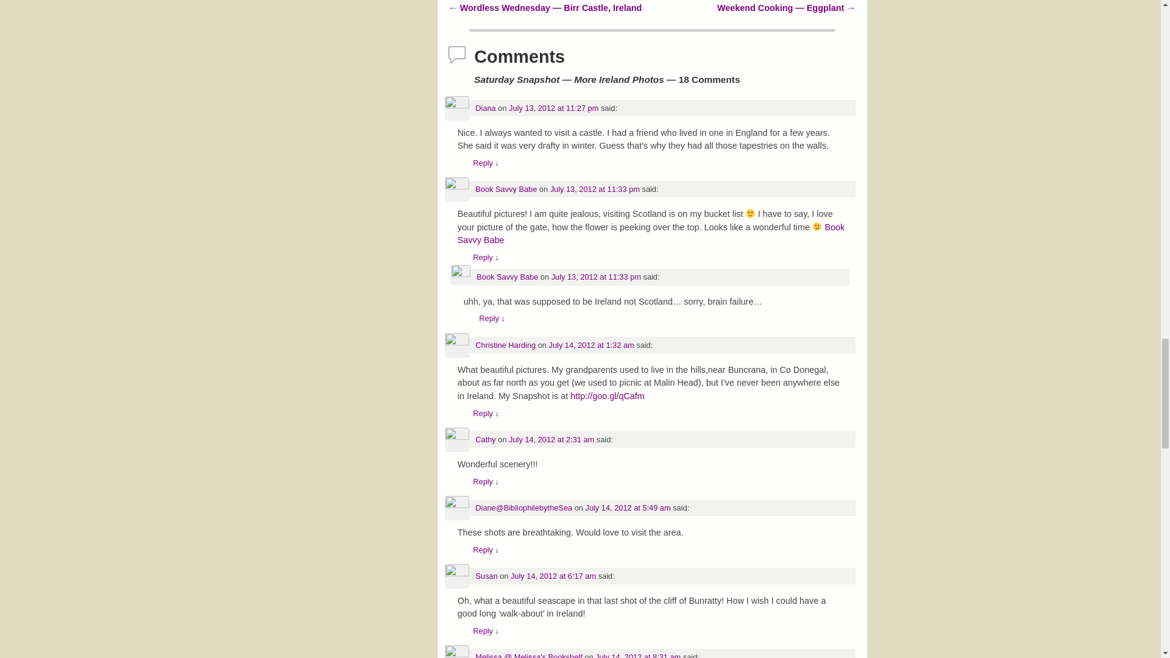 This screenshot has width=1170, height=658. What do you see at coordinates (485, 107) in the screenshot?
I see `Diana` at bounding box center [485, 107].